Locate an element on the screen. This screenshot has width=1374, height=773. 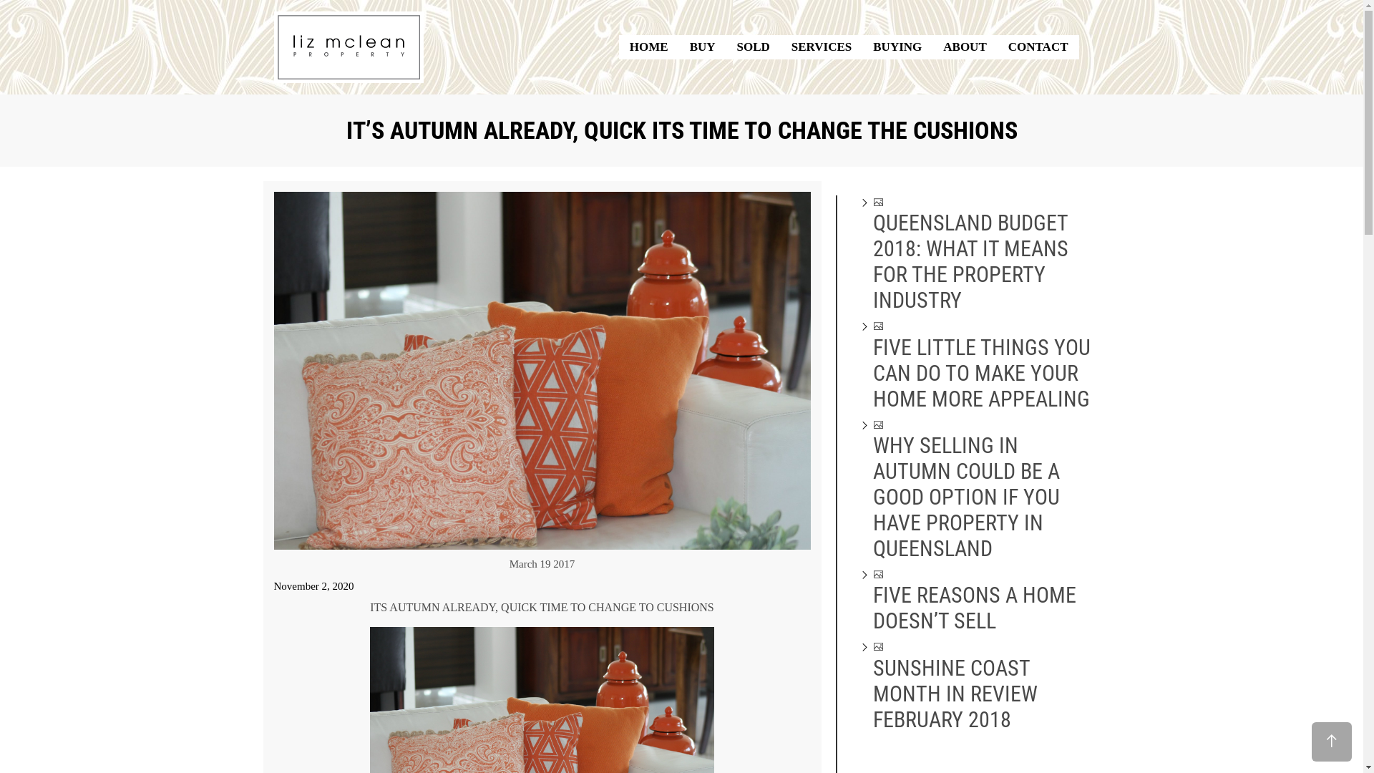
BUYING is located at coordinates (897, 47).